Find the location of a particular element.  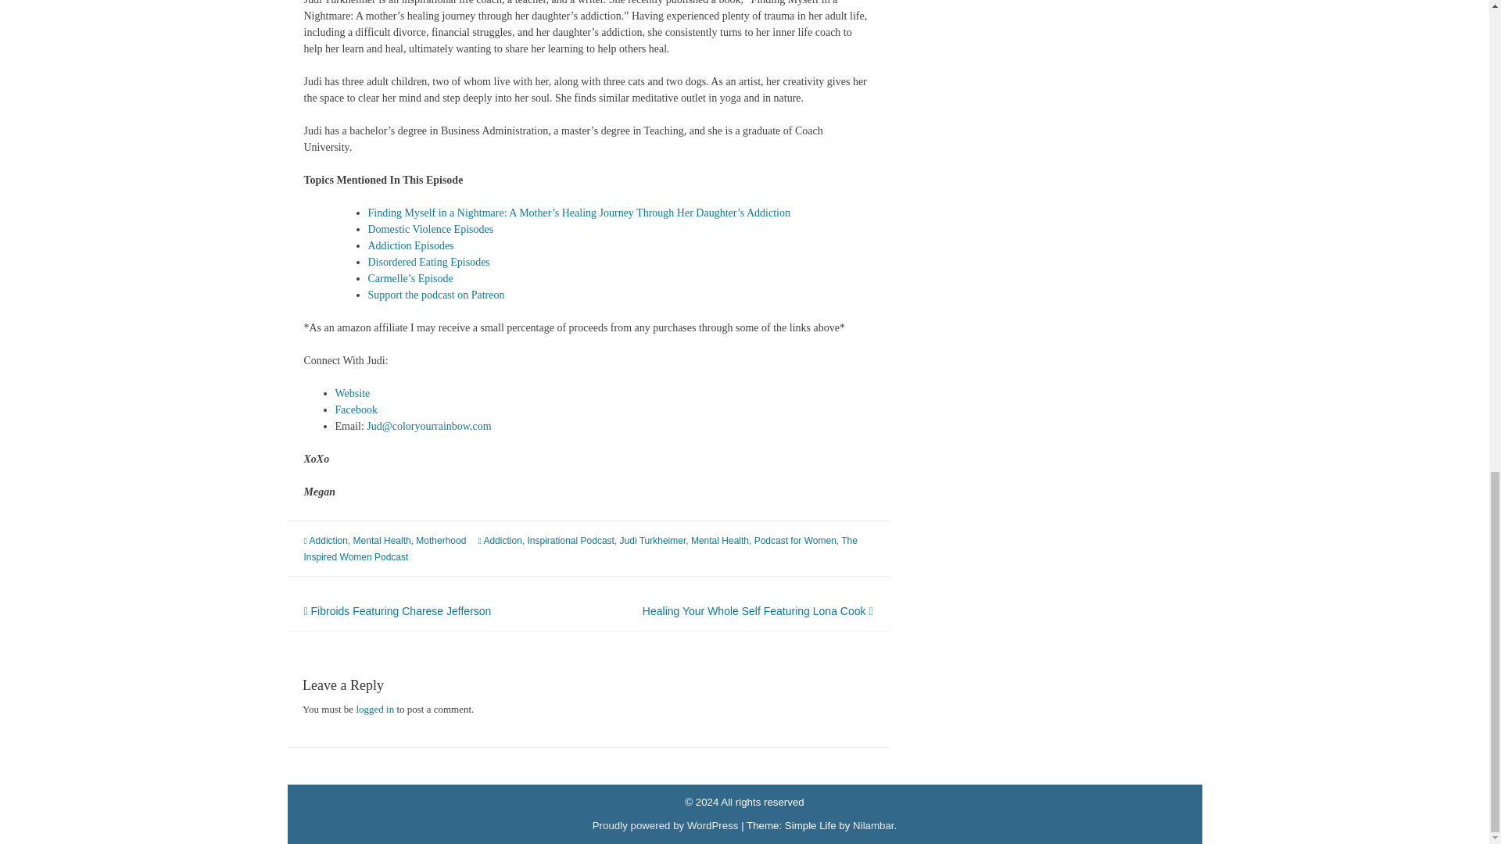

Addiction is located at coordinates (502, 540).